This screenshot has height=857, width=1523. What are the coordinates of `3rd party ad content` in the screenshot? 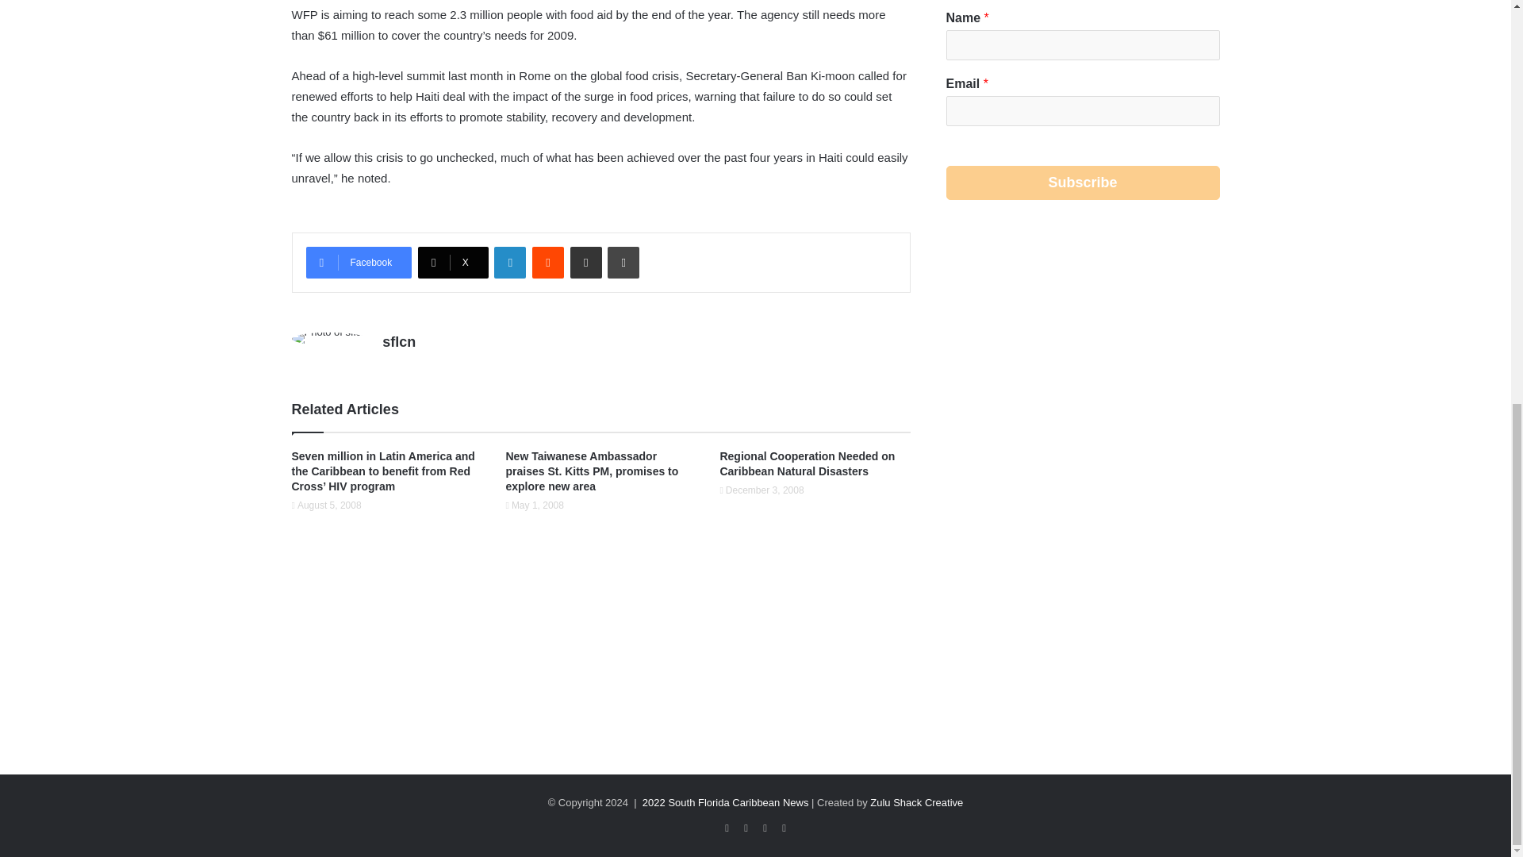 It's located at (1082, 357).